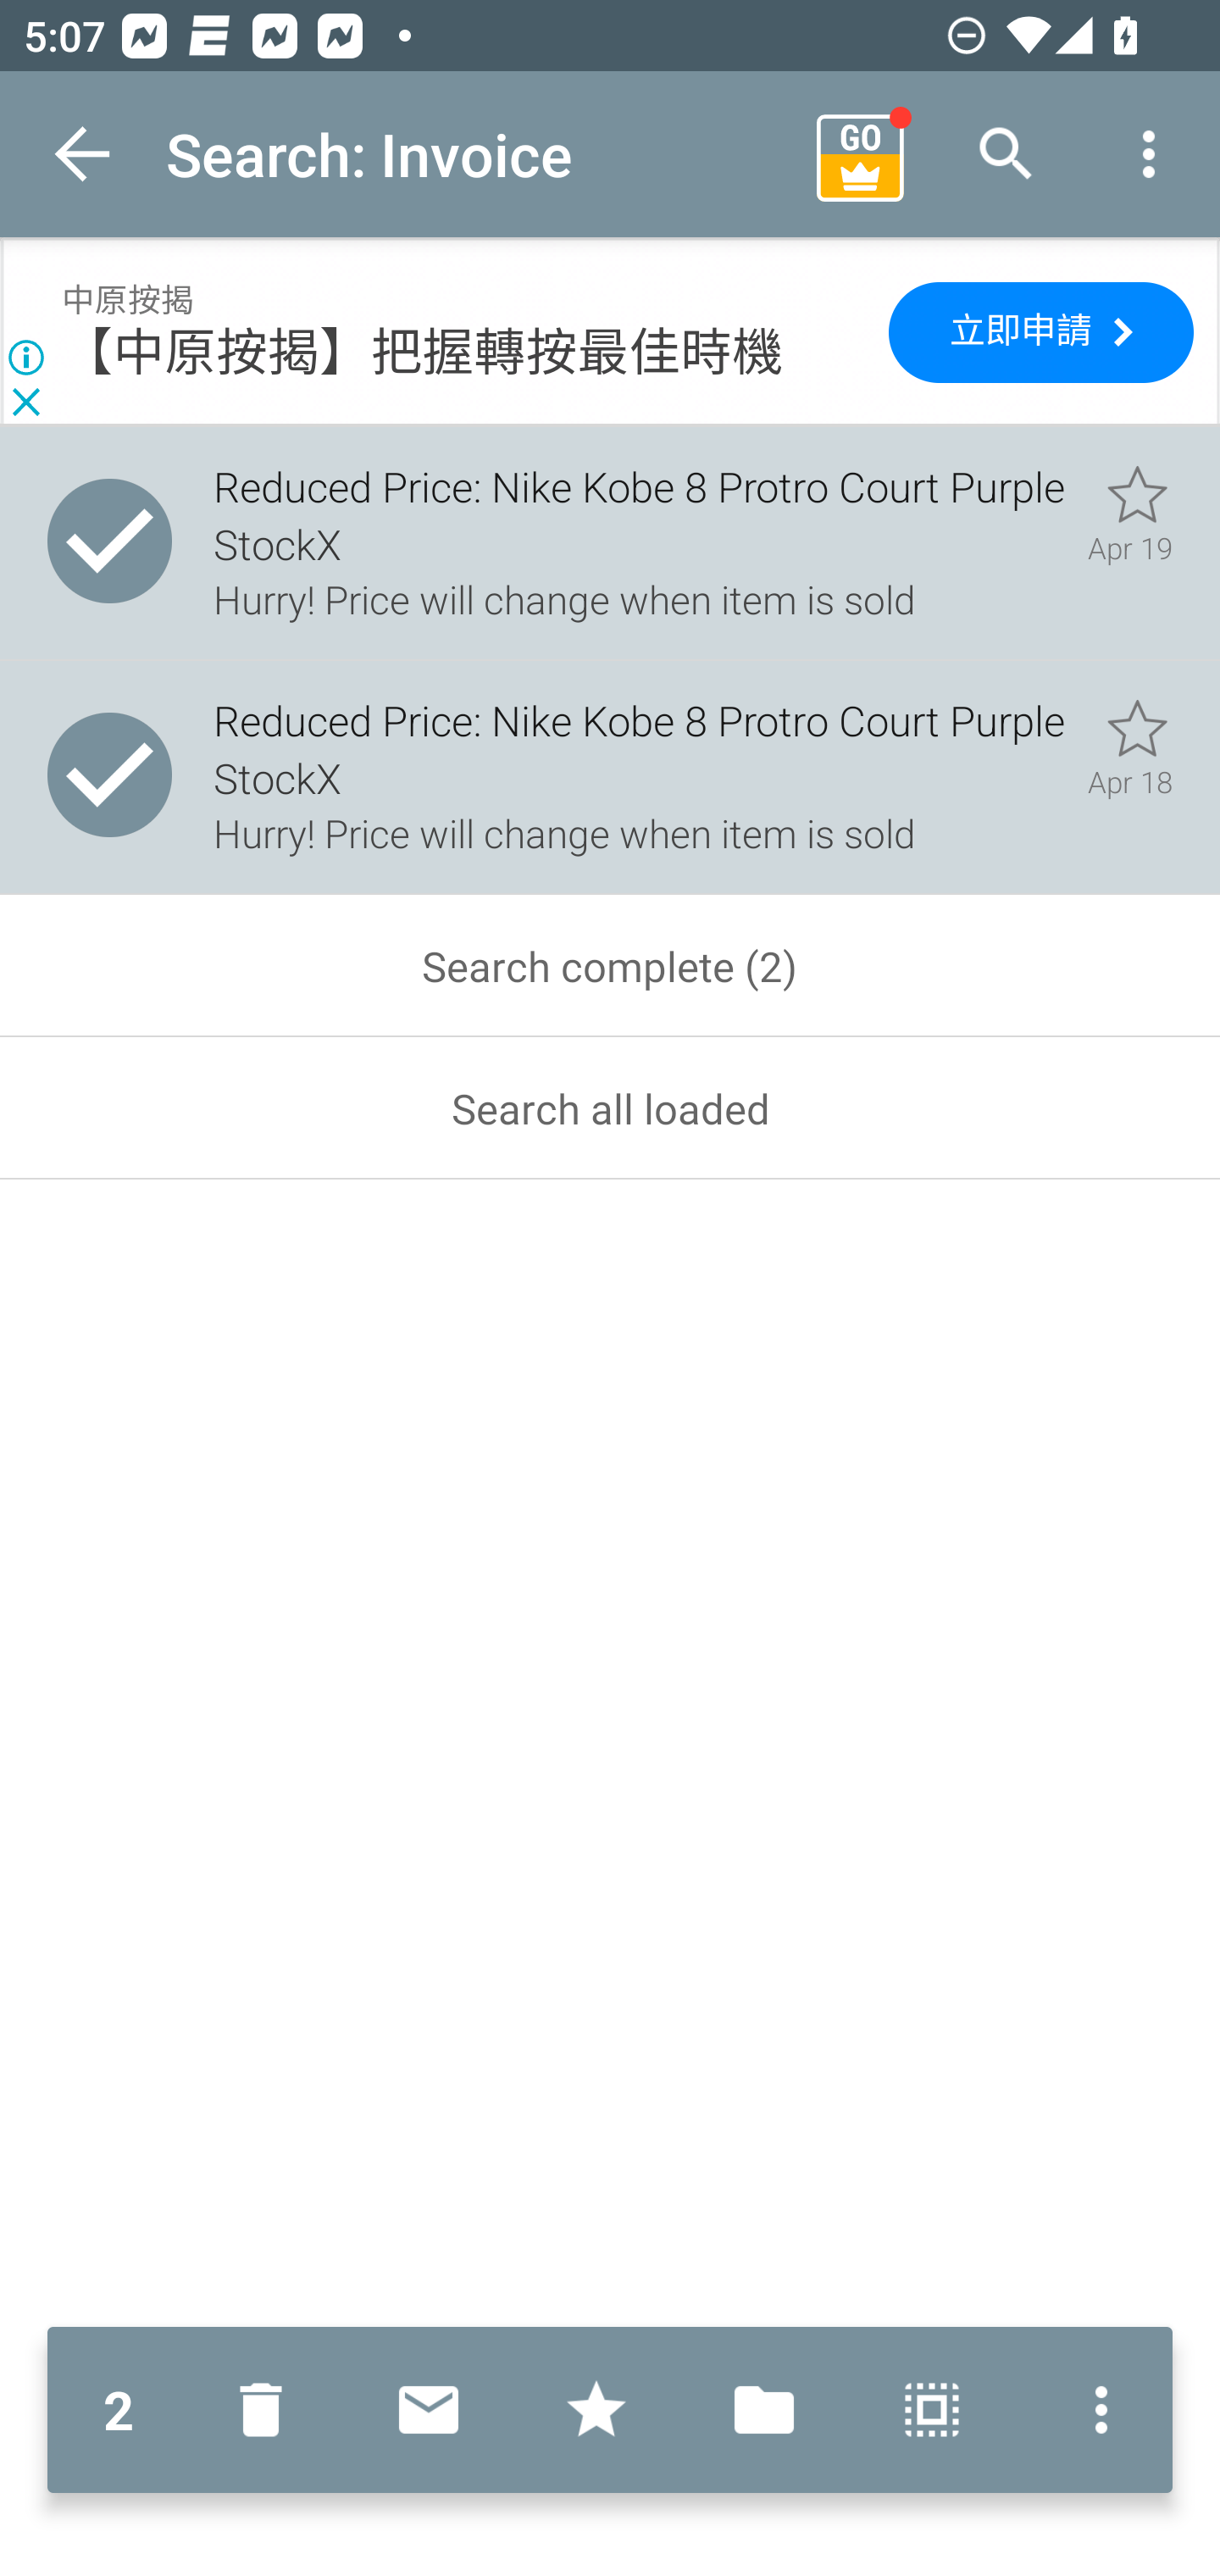 Image resolution: width=1220 pixels, height=2576 pixels. I want to click on More options, so click(1094, 2410).